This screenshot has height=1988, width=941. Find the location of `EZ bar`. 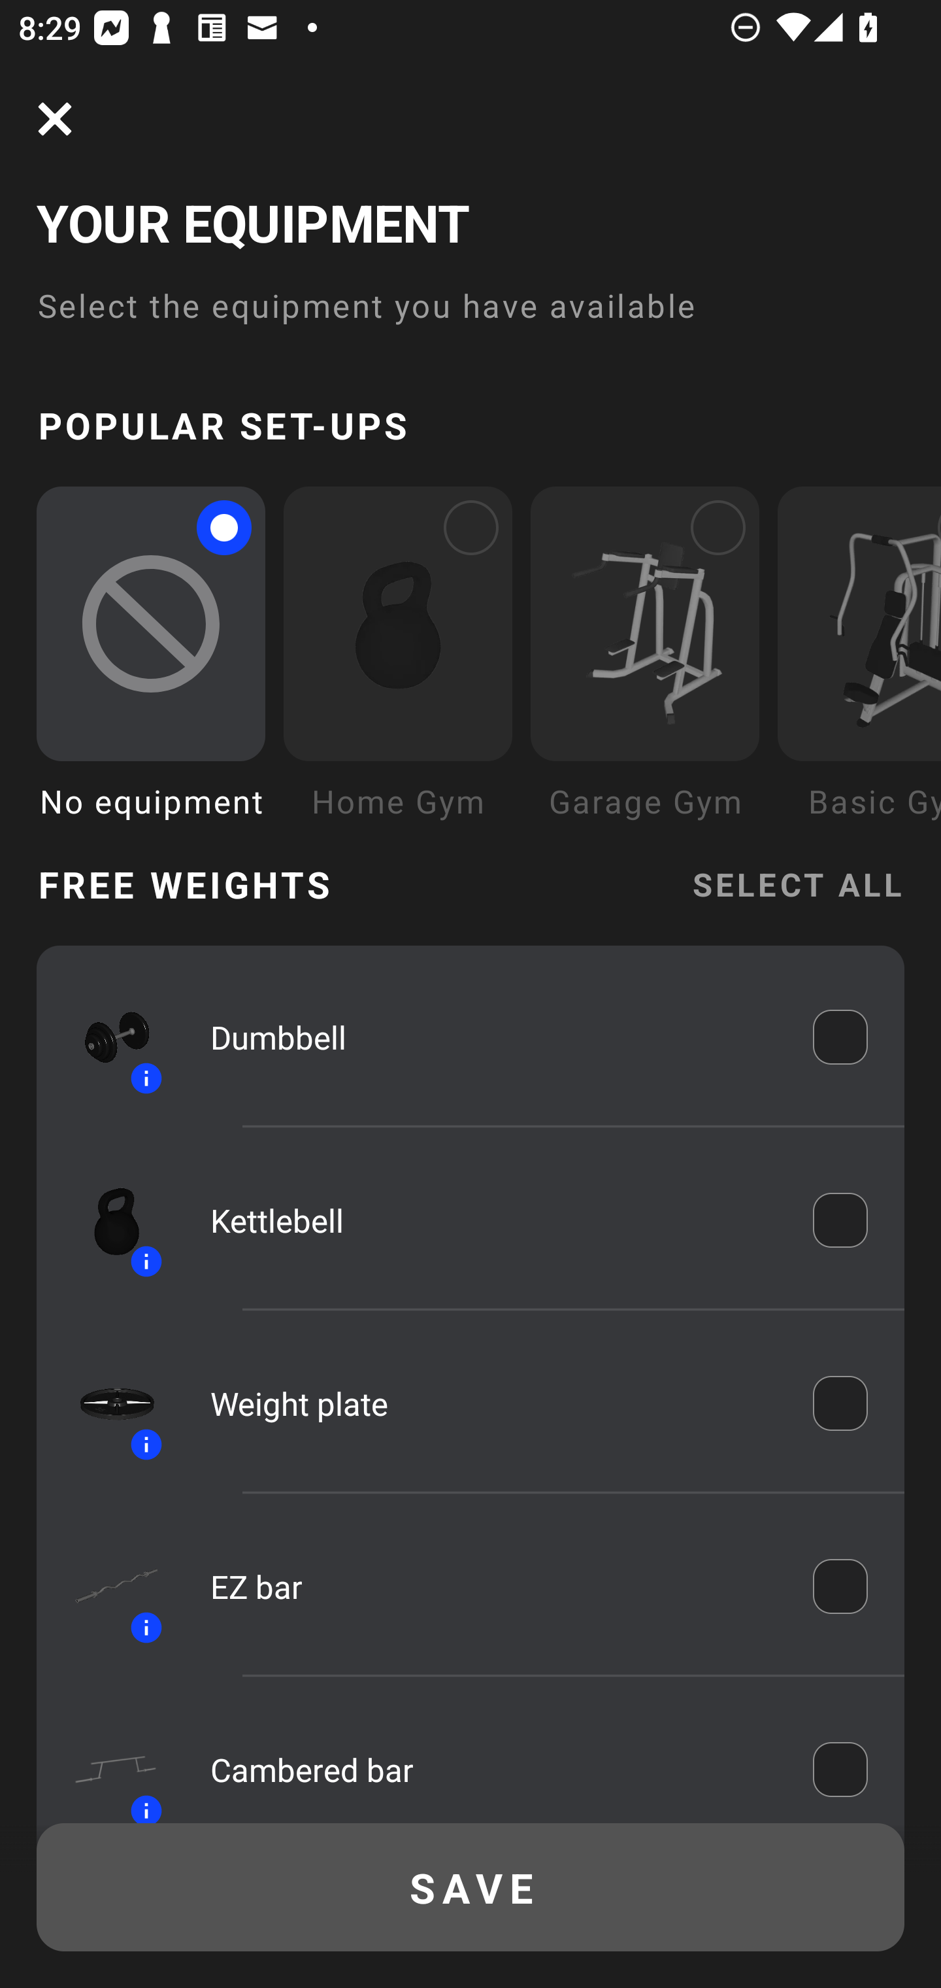

EZ bar is located at coordinates (493, 1586).